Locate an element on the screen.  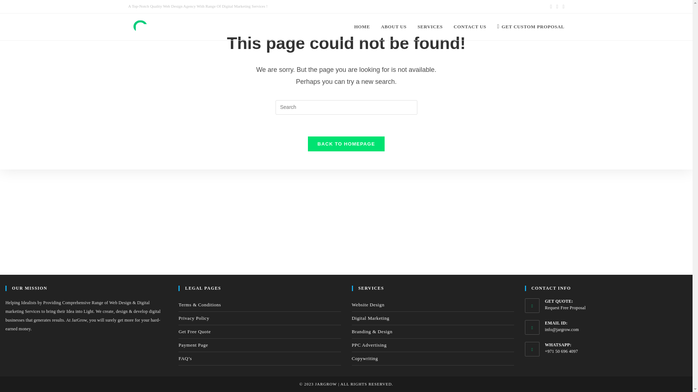
HOME is located at coordinates (362, 27).